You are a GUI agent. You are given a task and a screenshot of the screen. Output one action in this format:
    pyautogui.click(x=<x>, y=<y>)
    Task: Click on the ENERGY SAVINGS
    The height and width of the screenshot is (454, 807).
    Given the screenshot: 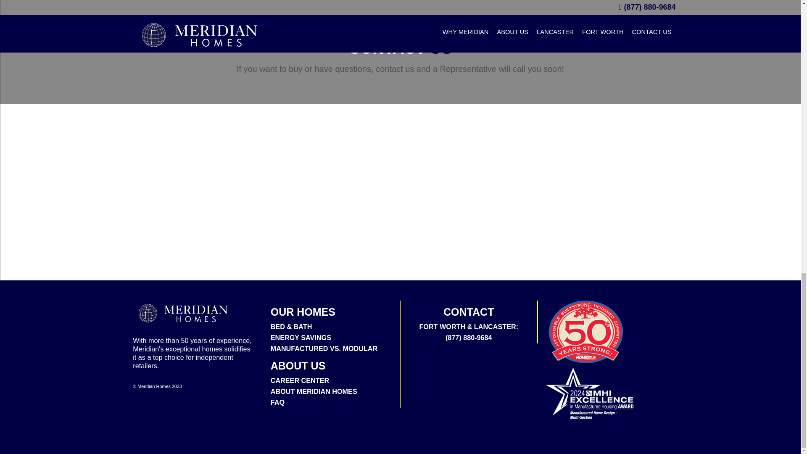 What is the action you would take?
    pyautogui.click(x=301, y=337)
    